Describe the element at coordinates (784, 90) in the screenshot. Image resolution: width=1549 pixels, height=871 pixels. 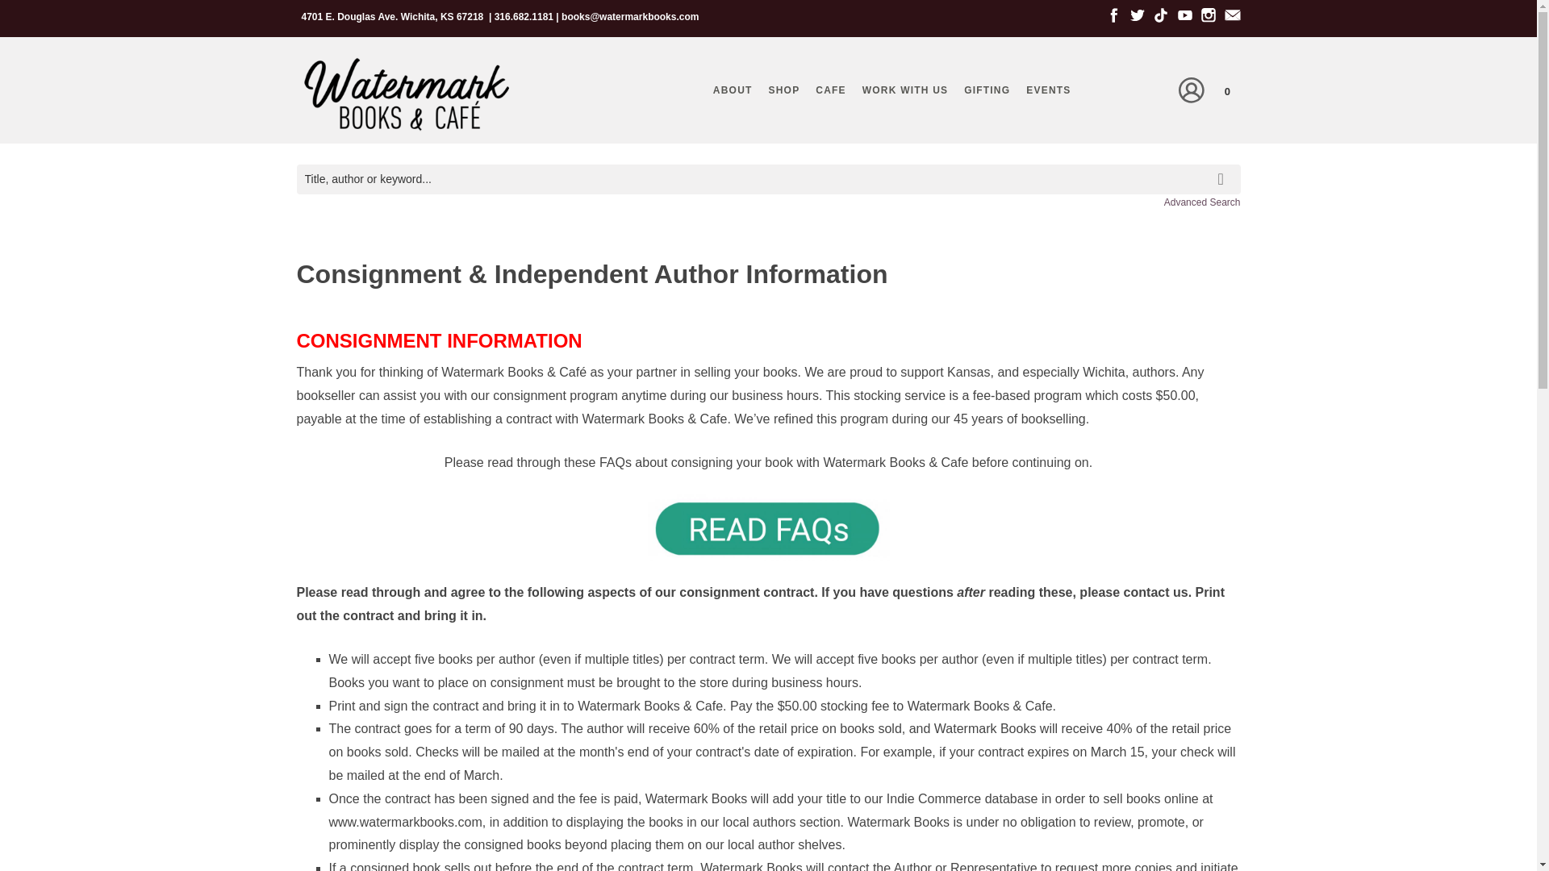
I see `SHOP` at that location.